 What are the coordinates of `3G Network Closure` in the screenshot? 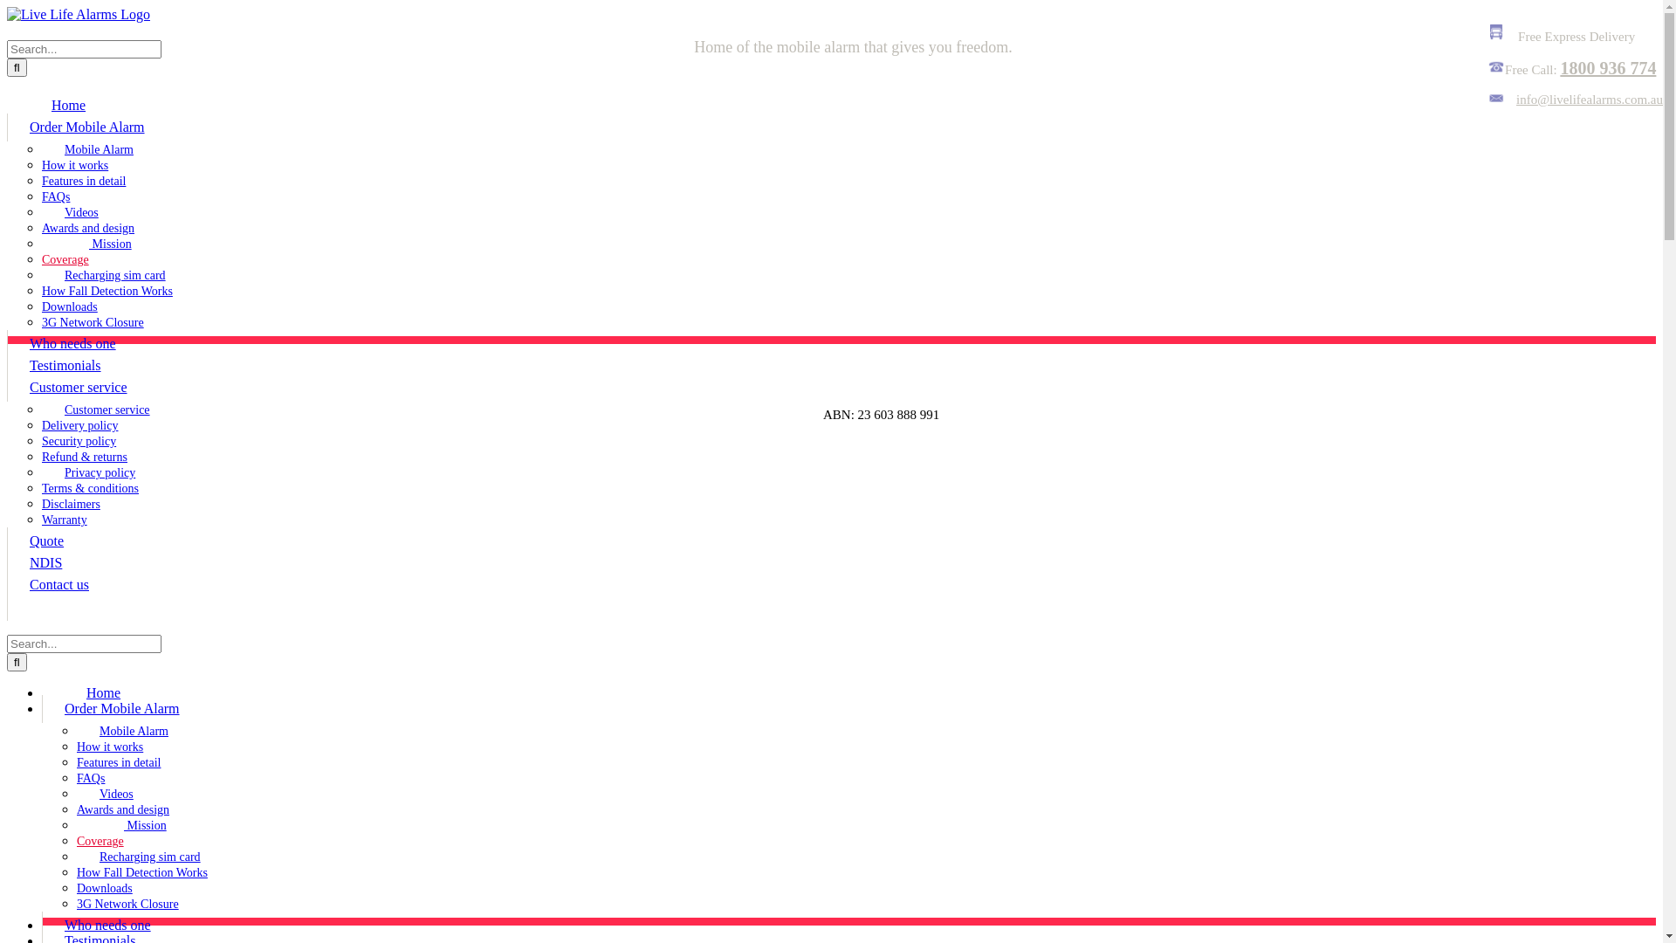 It's located at (127, 905).